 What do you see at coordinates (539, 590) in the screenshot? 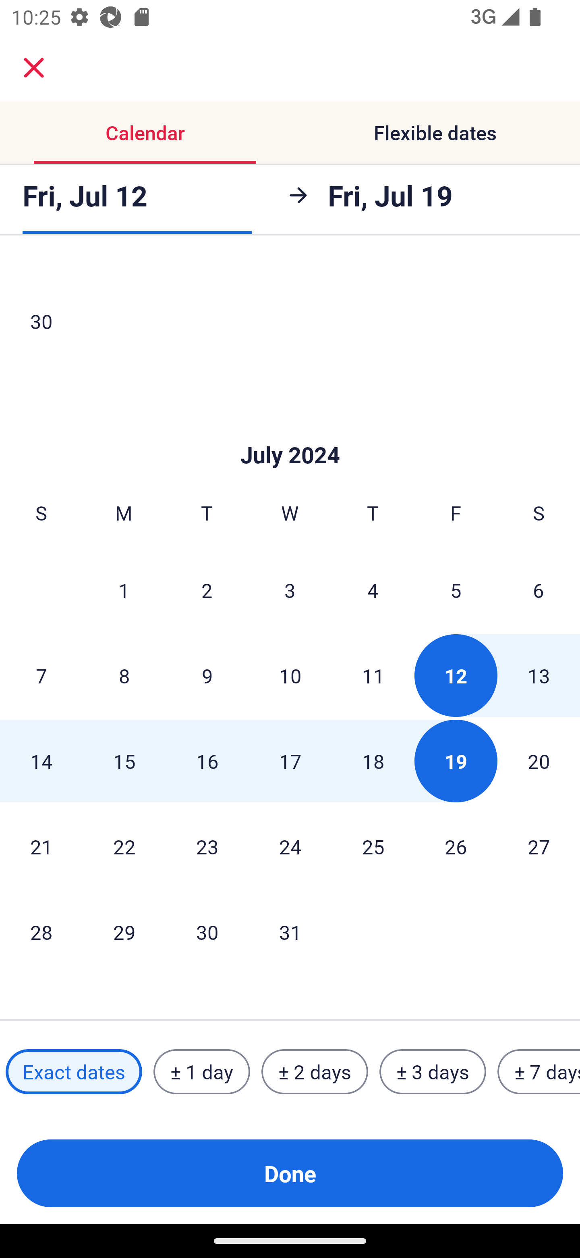
I see `6 Saturday, July 6, 2024` at bounding box center [539, 590].